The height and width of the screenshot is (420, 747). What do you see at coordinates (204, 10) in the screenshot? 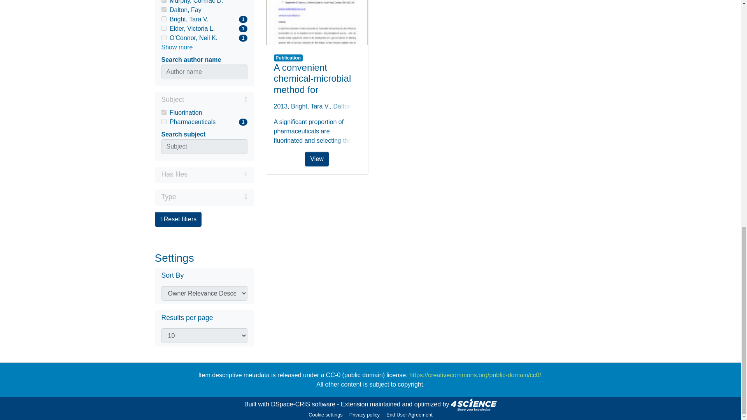
I see `on` at bounding box center [204, 10].